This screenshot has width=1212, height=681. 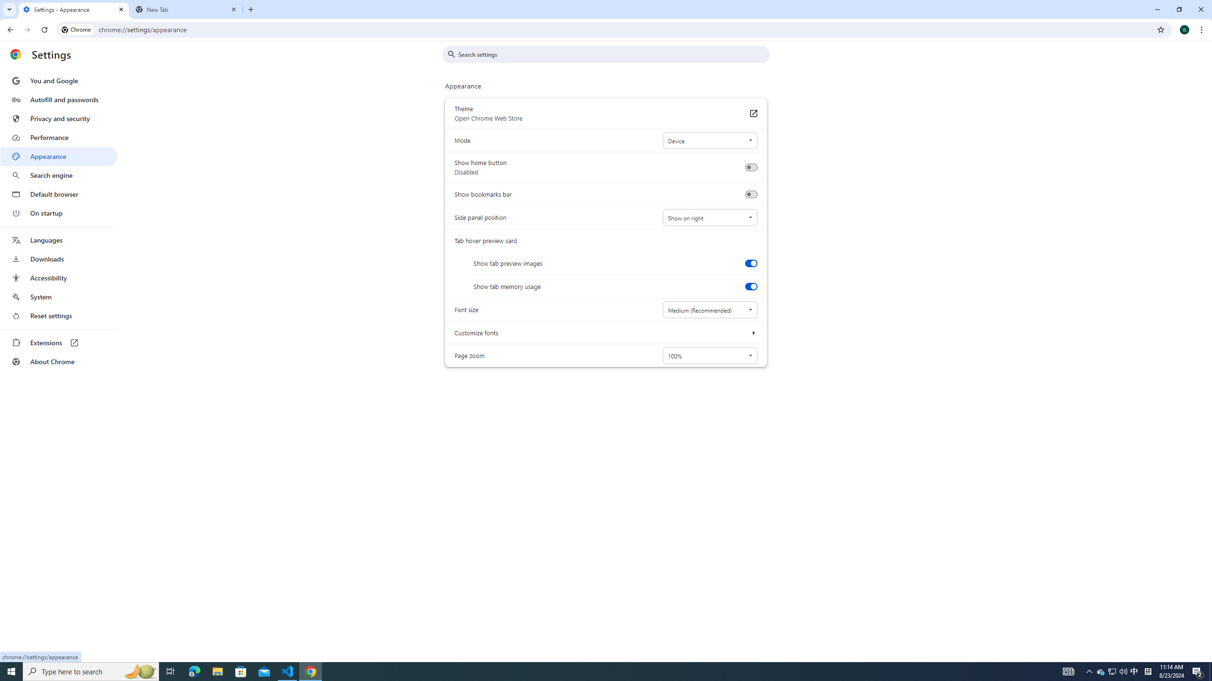 What do you see at coordinates (59, 118) in the screenshot?
I see `Privacy and security` at bounding box center [59, 118].